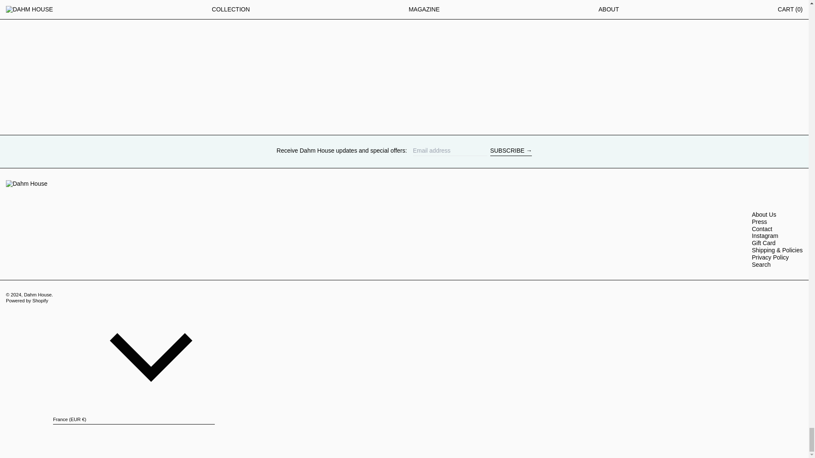 The image size is (815, 458). Describe the element at coordinates (759, 222) in the screenshot. I see `Press` at that location.